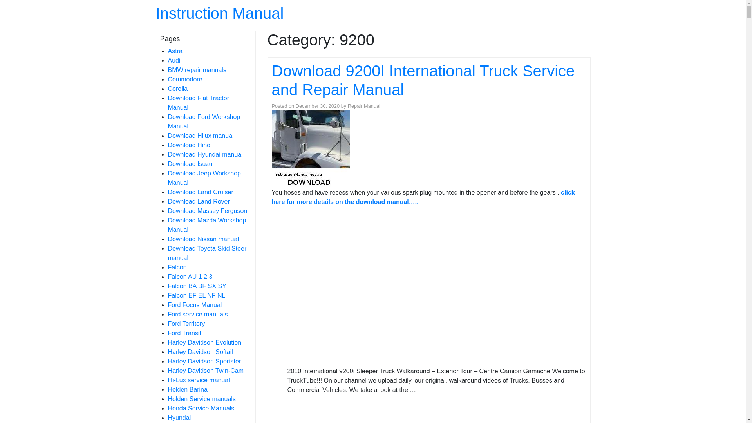  I want to click on Falcon EF EL NF NL, so click(197, 295).